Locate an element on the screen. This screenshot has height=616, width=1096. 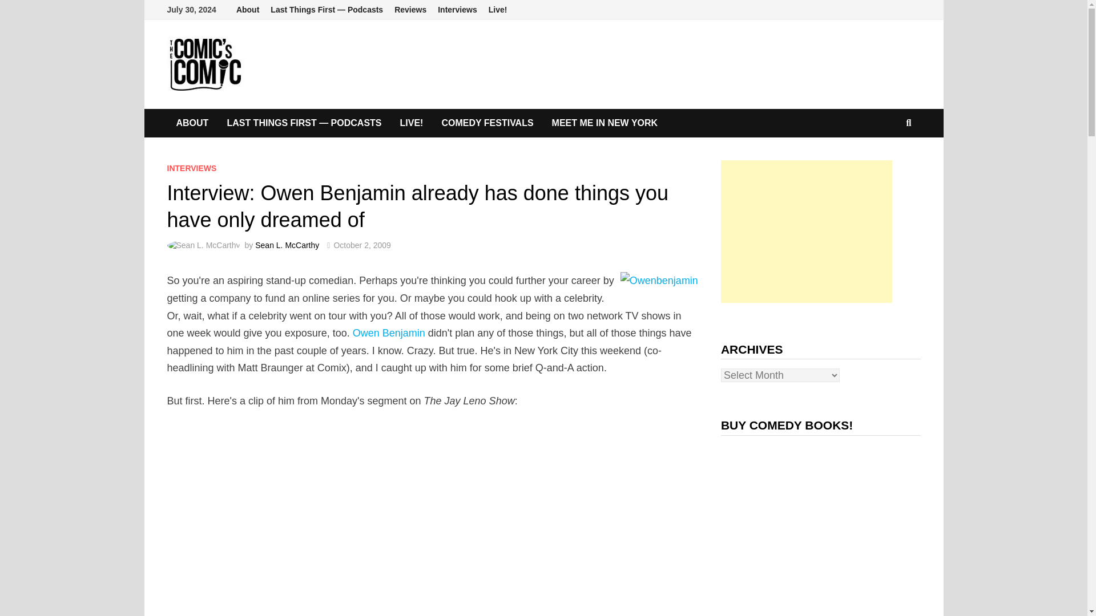
MEET ME IN NEW YORK is located at coordinates (605, 123).